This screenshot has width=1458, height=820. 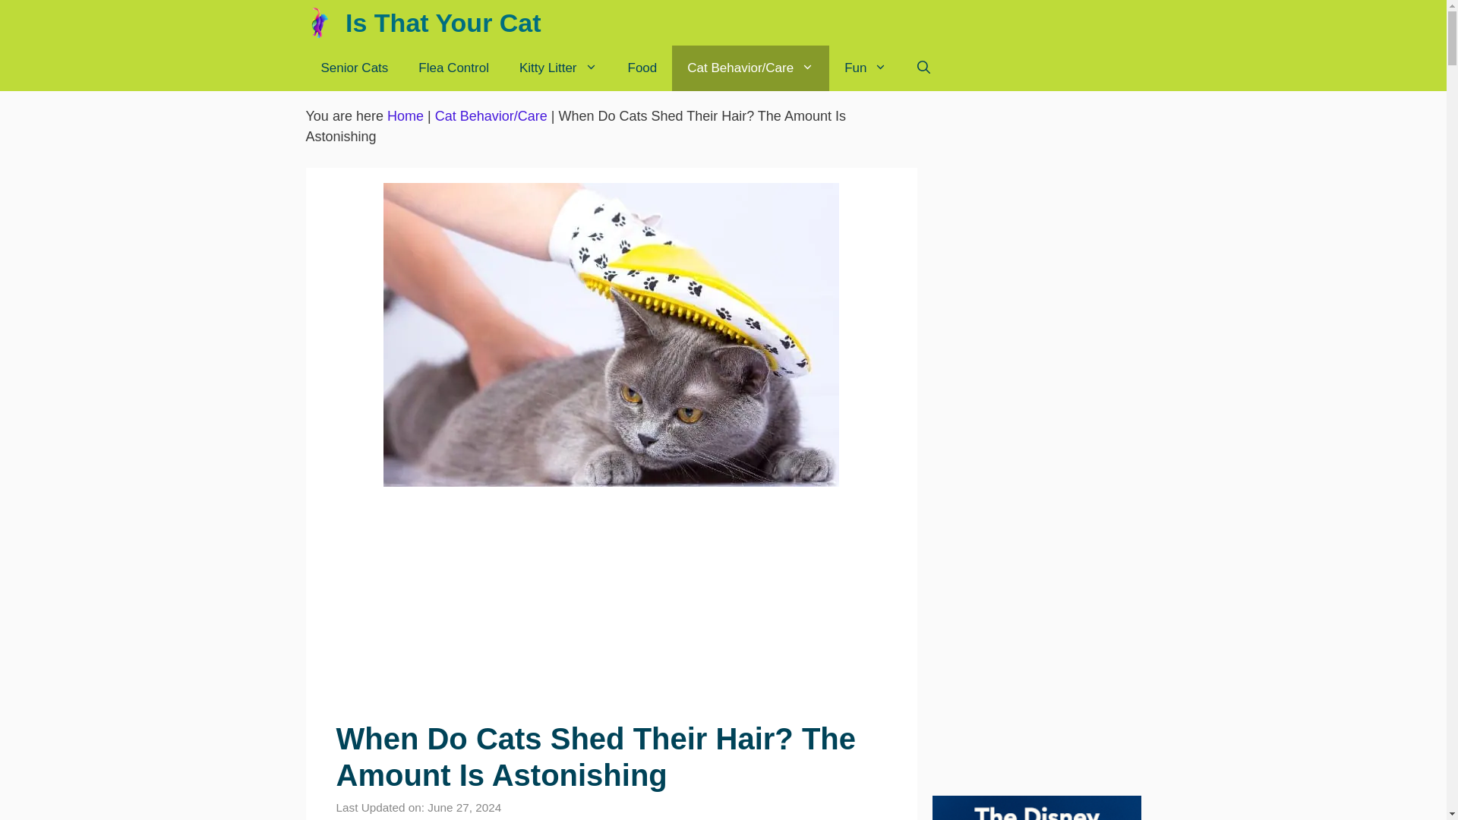 I want to click on Is That Your Cat, so click(x=443, y=23).